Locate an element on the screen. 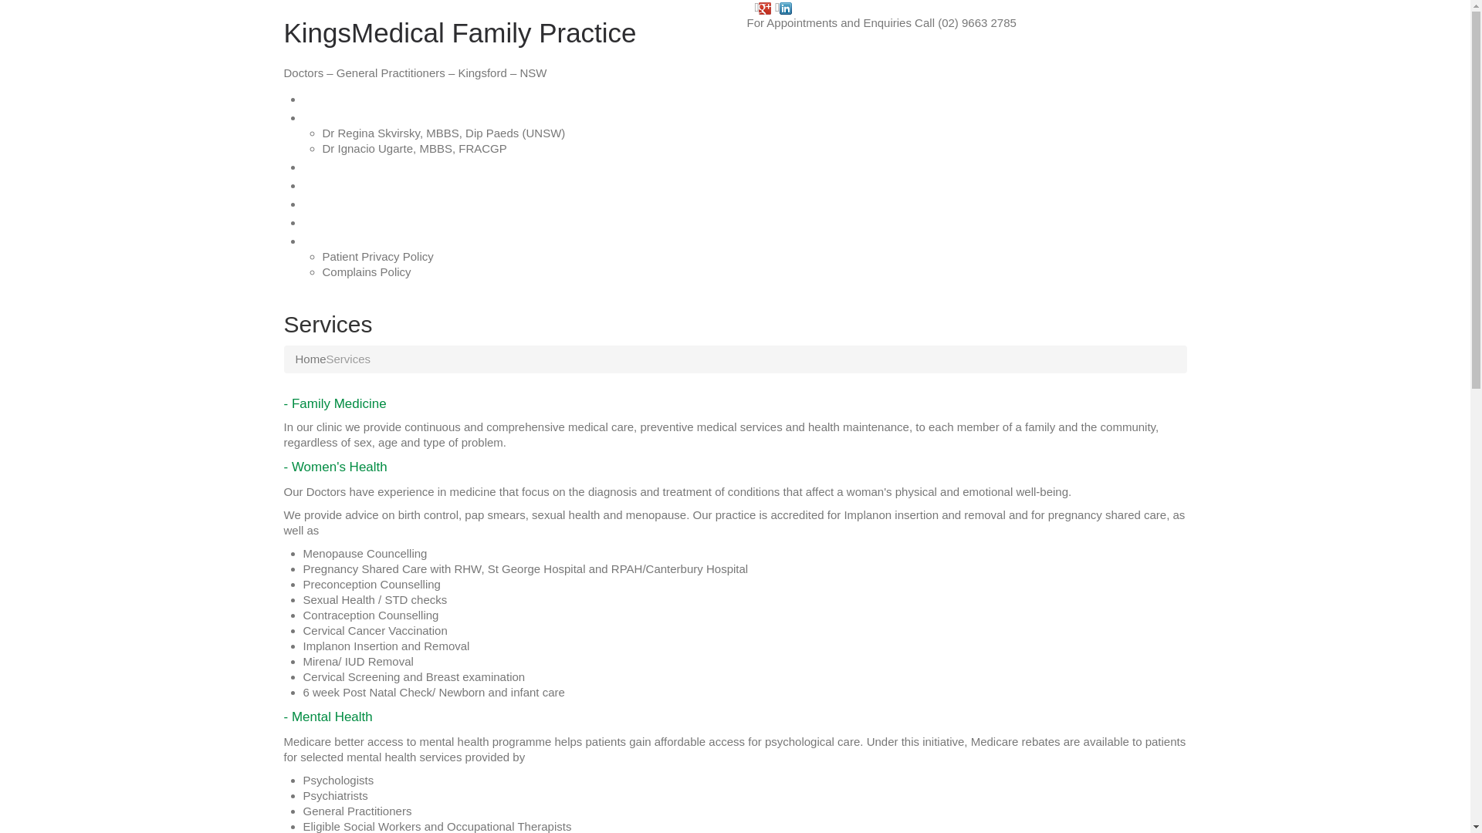  Our Doctors is located at coordinates (344, 116).